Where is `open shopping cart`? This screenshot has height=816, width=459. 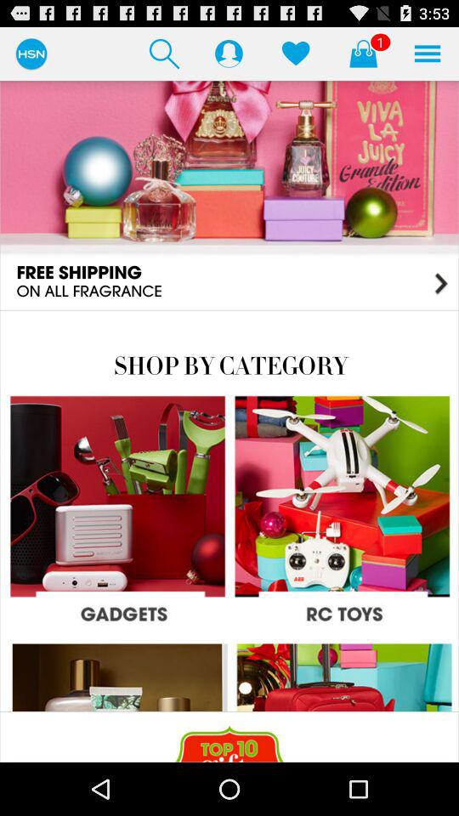 open shopping cart is located at coordinates (363, 53).